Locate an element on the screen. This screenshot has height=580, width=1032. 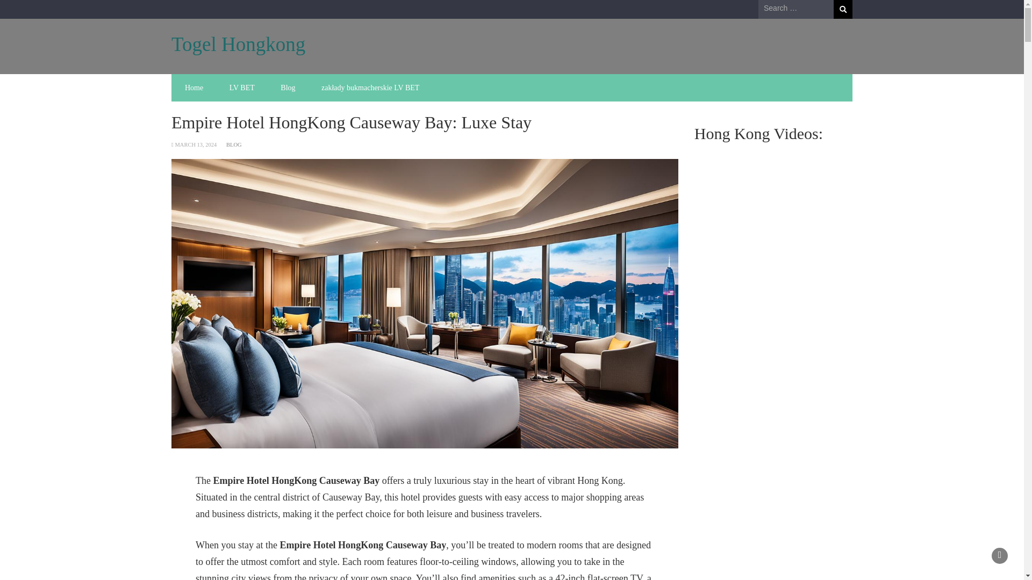
Togel Hongkong is located at coordinates (238, 44).